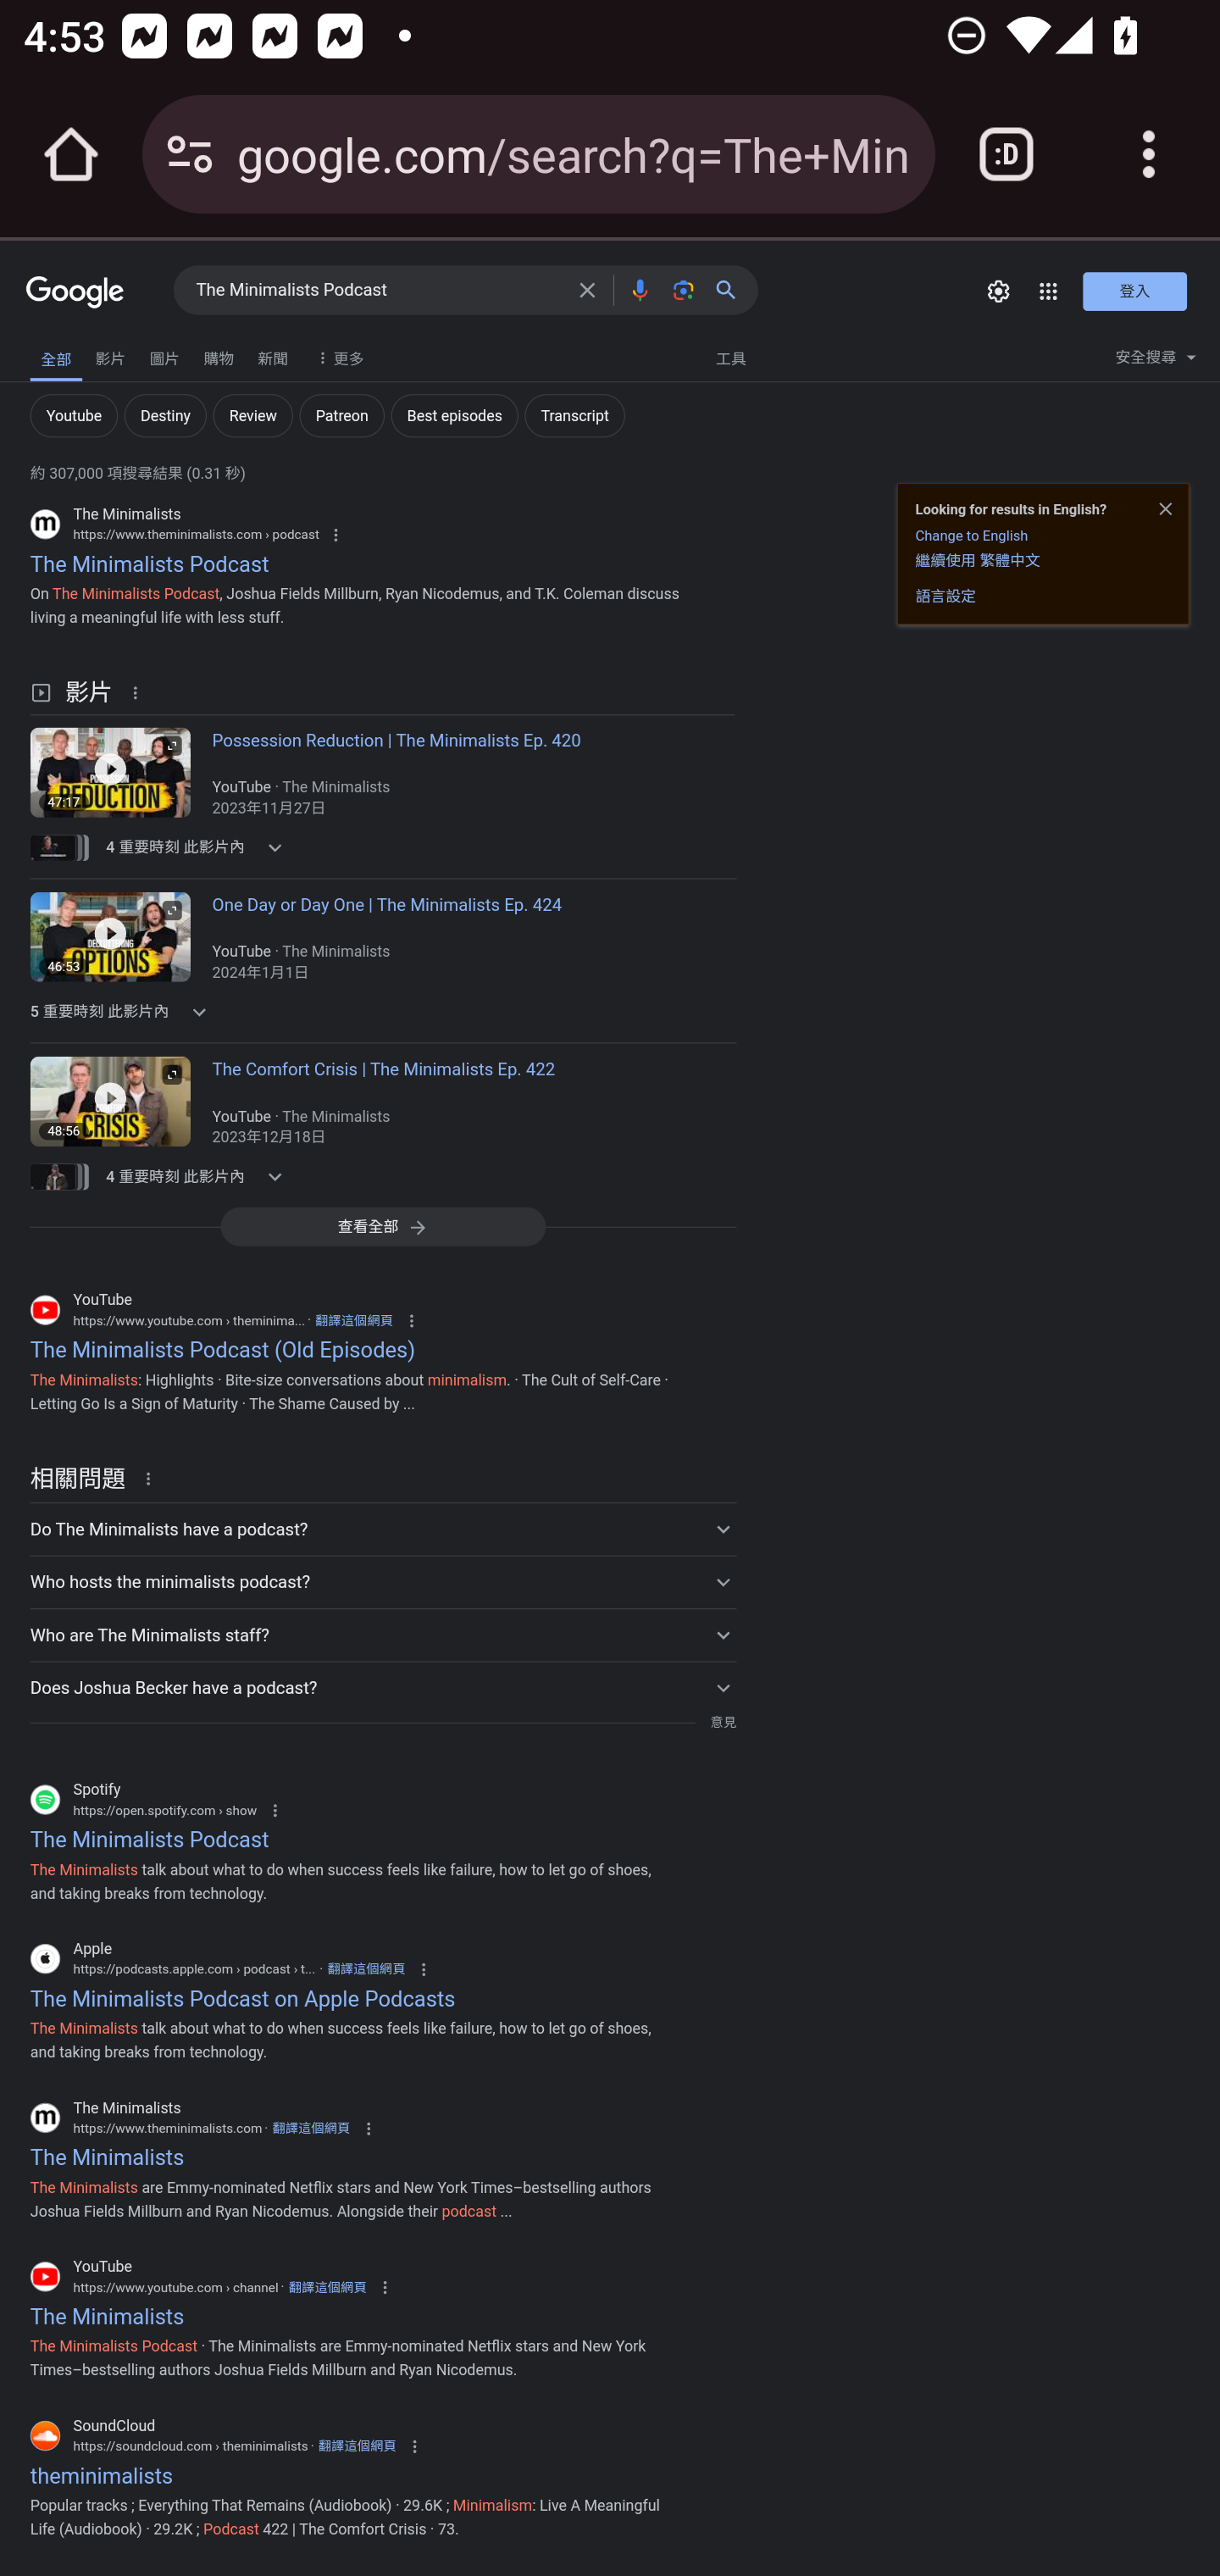 The image size is (1220, 2576). I want to click on 翻譯這個網頁, so click(366, 1969).